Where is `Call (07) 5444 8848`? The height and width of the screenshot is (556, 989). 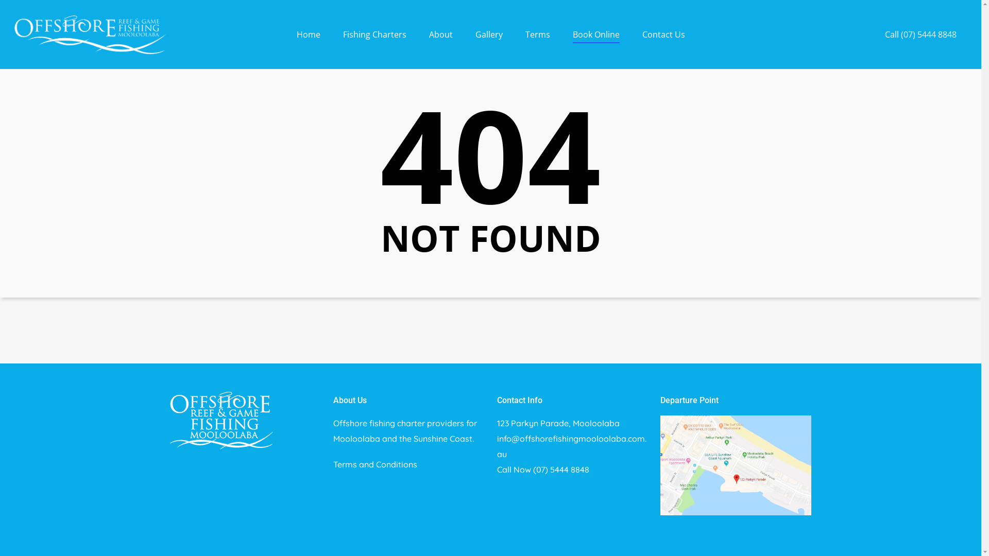
Call (07) 5444 8848 is located at coordinates (921, 42).